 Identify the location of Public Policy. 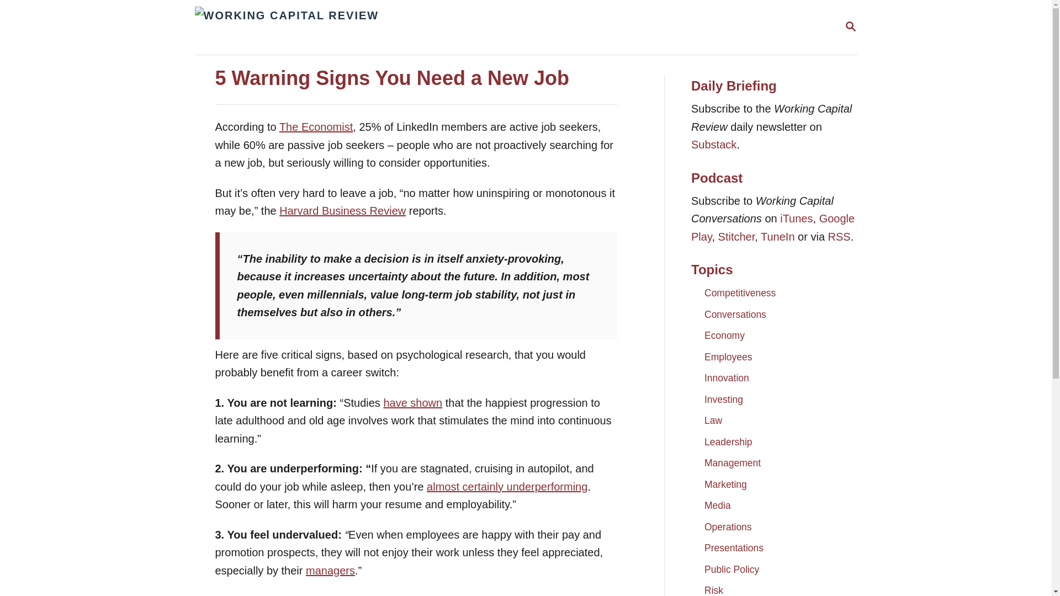
(724, 336).